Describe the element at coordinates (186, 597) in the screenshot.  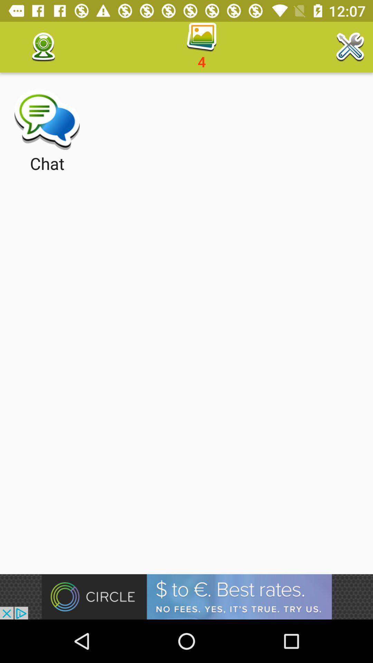
I see `view advertisement` at that location.